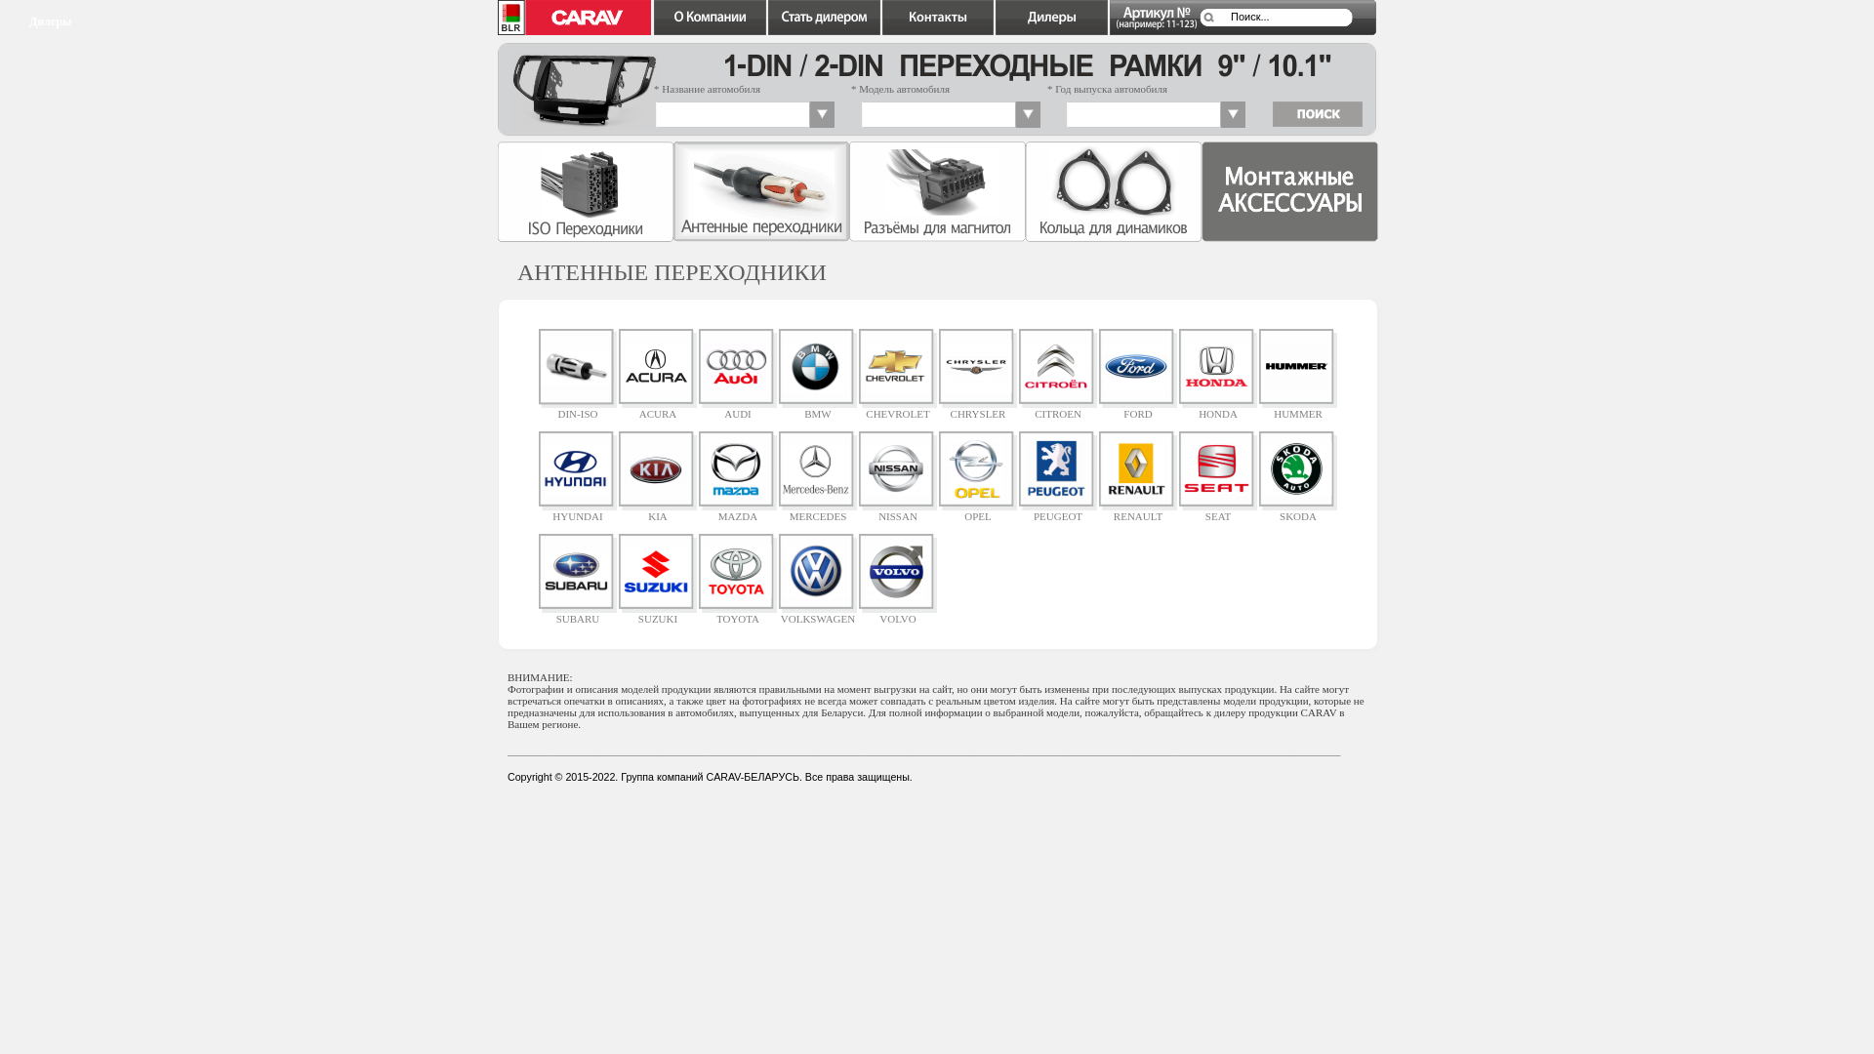 This screenshot has width=1874, height=1054. Describe the element at coordinates (1298, 409) in the screenshot. I see `HUMMER` at that location.